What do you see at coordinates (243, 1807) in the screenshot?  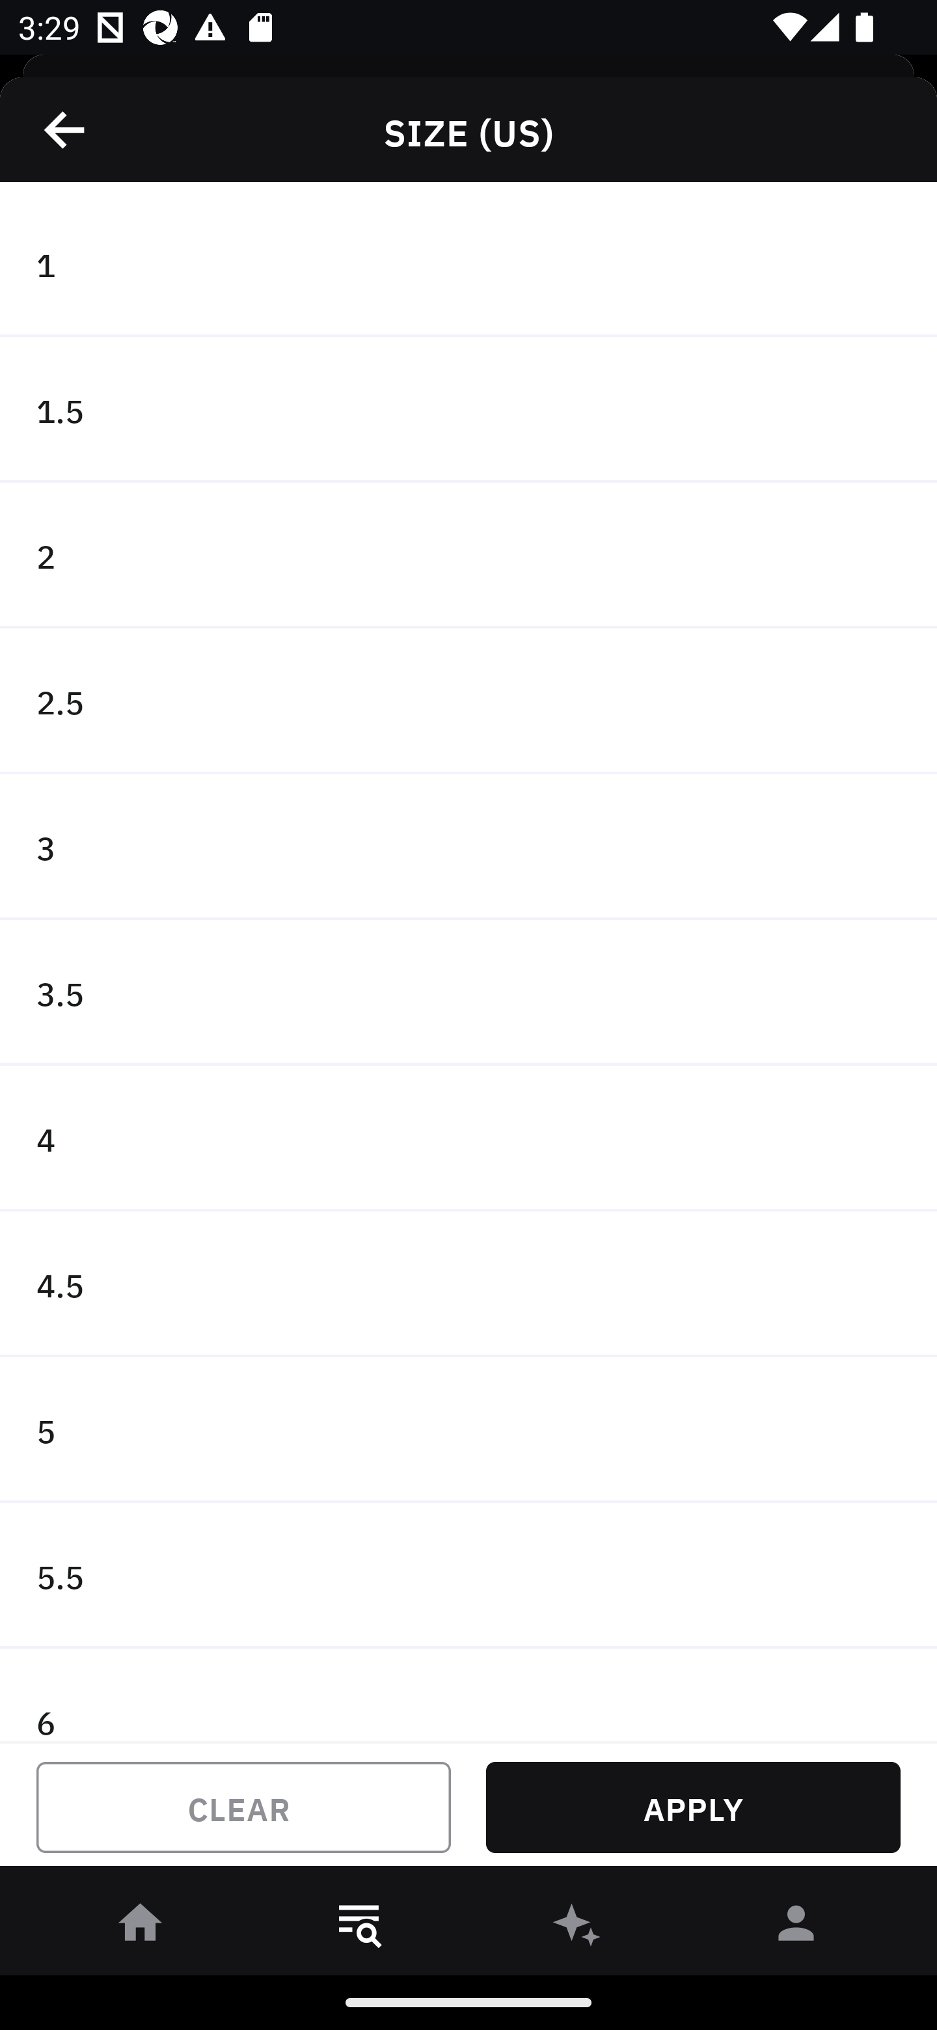 I see `CLEAR ` at bounding box center [243, 1807].